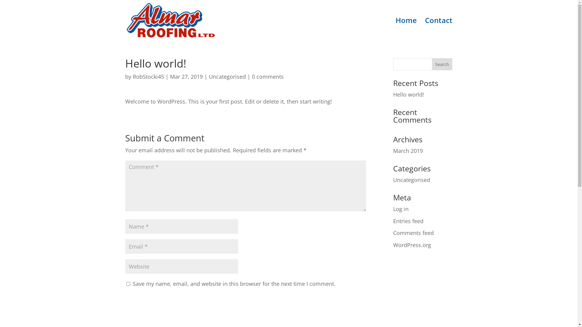 The image size is (582, 327). Describe the element at coordinates (442, 64) in the screenshot. I see `Search` at that location.